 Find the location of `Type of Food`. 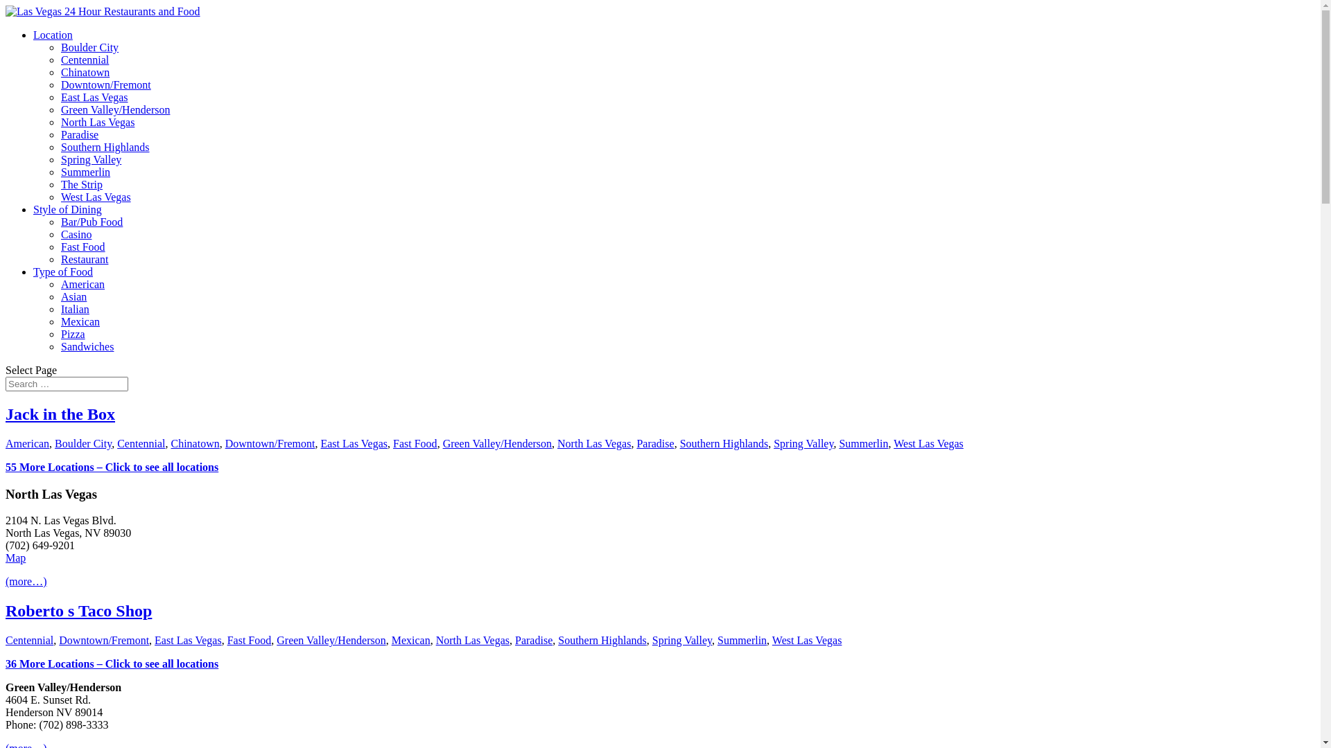

Type of Food is located at coordinates (63, 271).